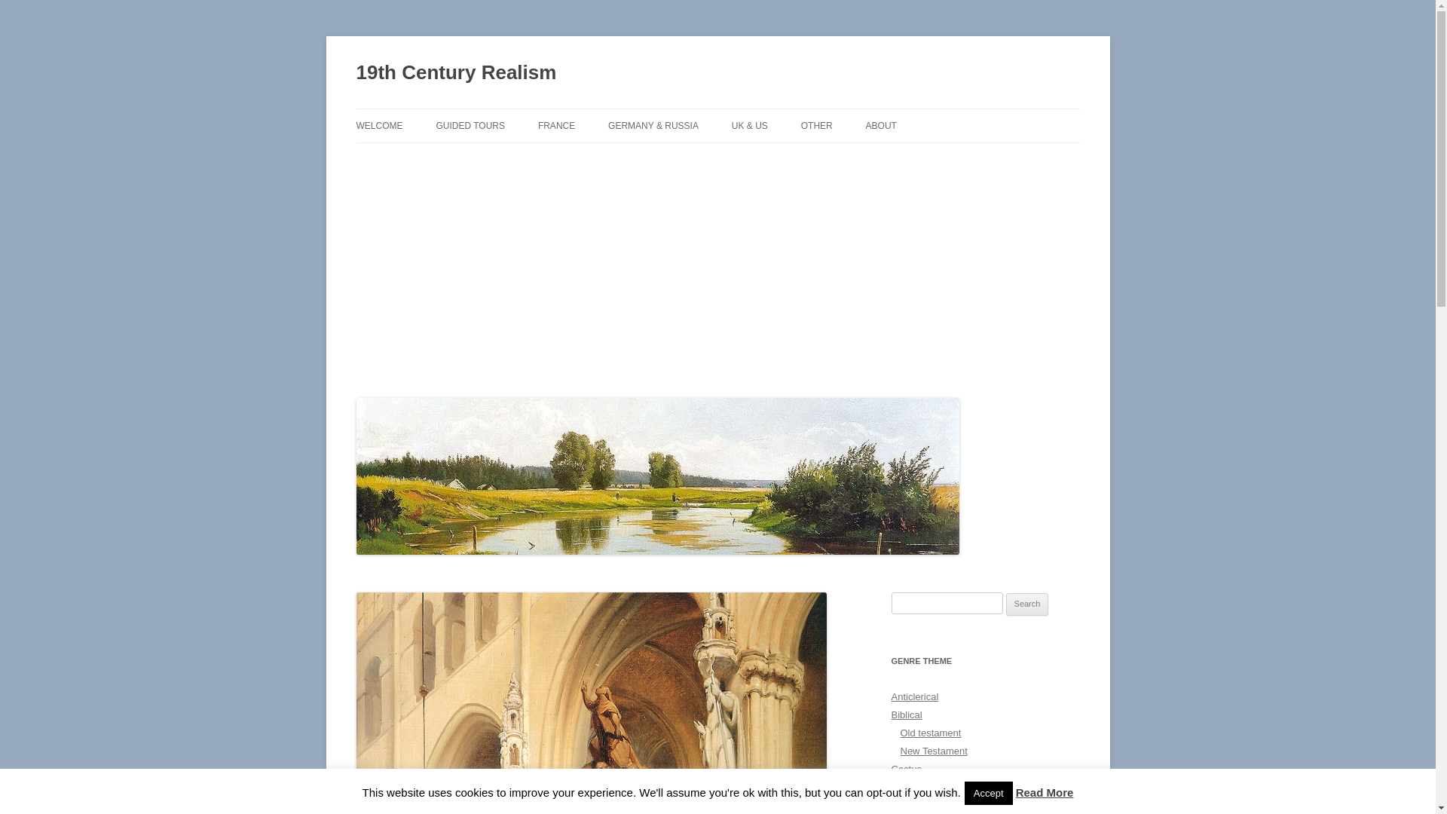 The height and width of the screenshot is (814, 1447). Describe the element at coordinates (807, 158) in the screenshot. I see `US` at that location.